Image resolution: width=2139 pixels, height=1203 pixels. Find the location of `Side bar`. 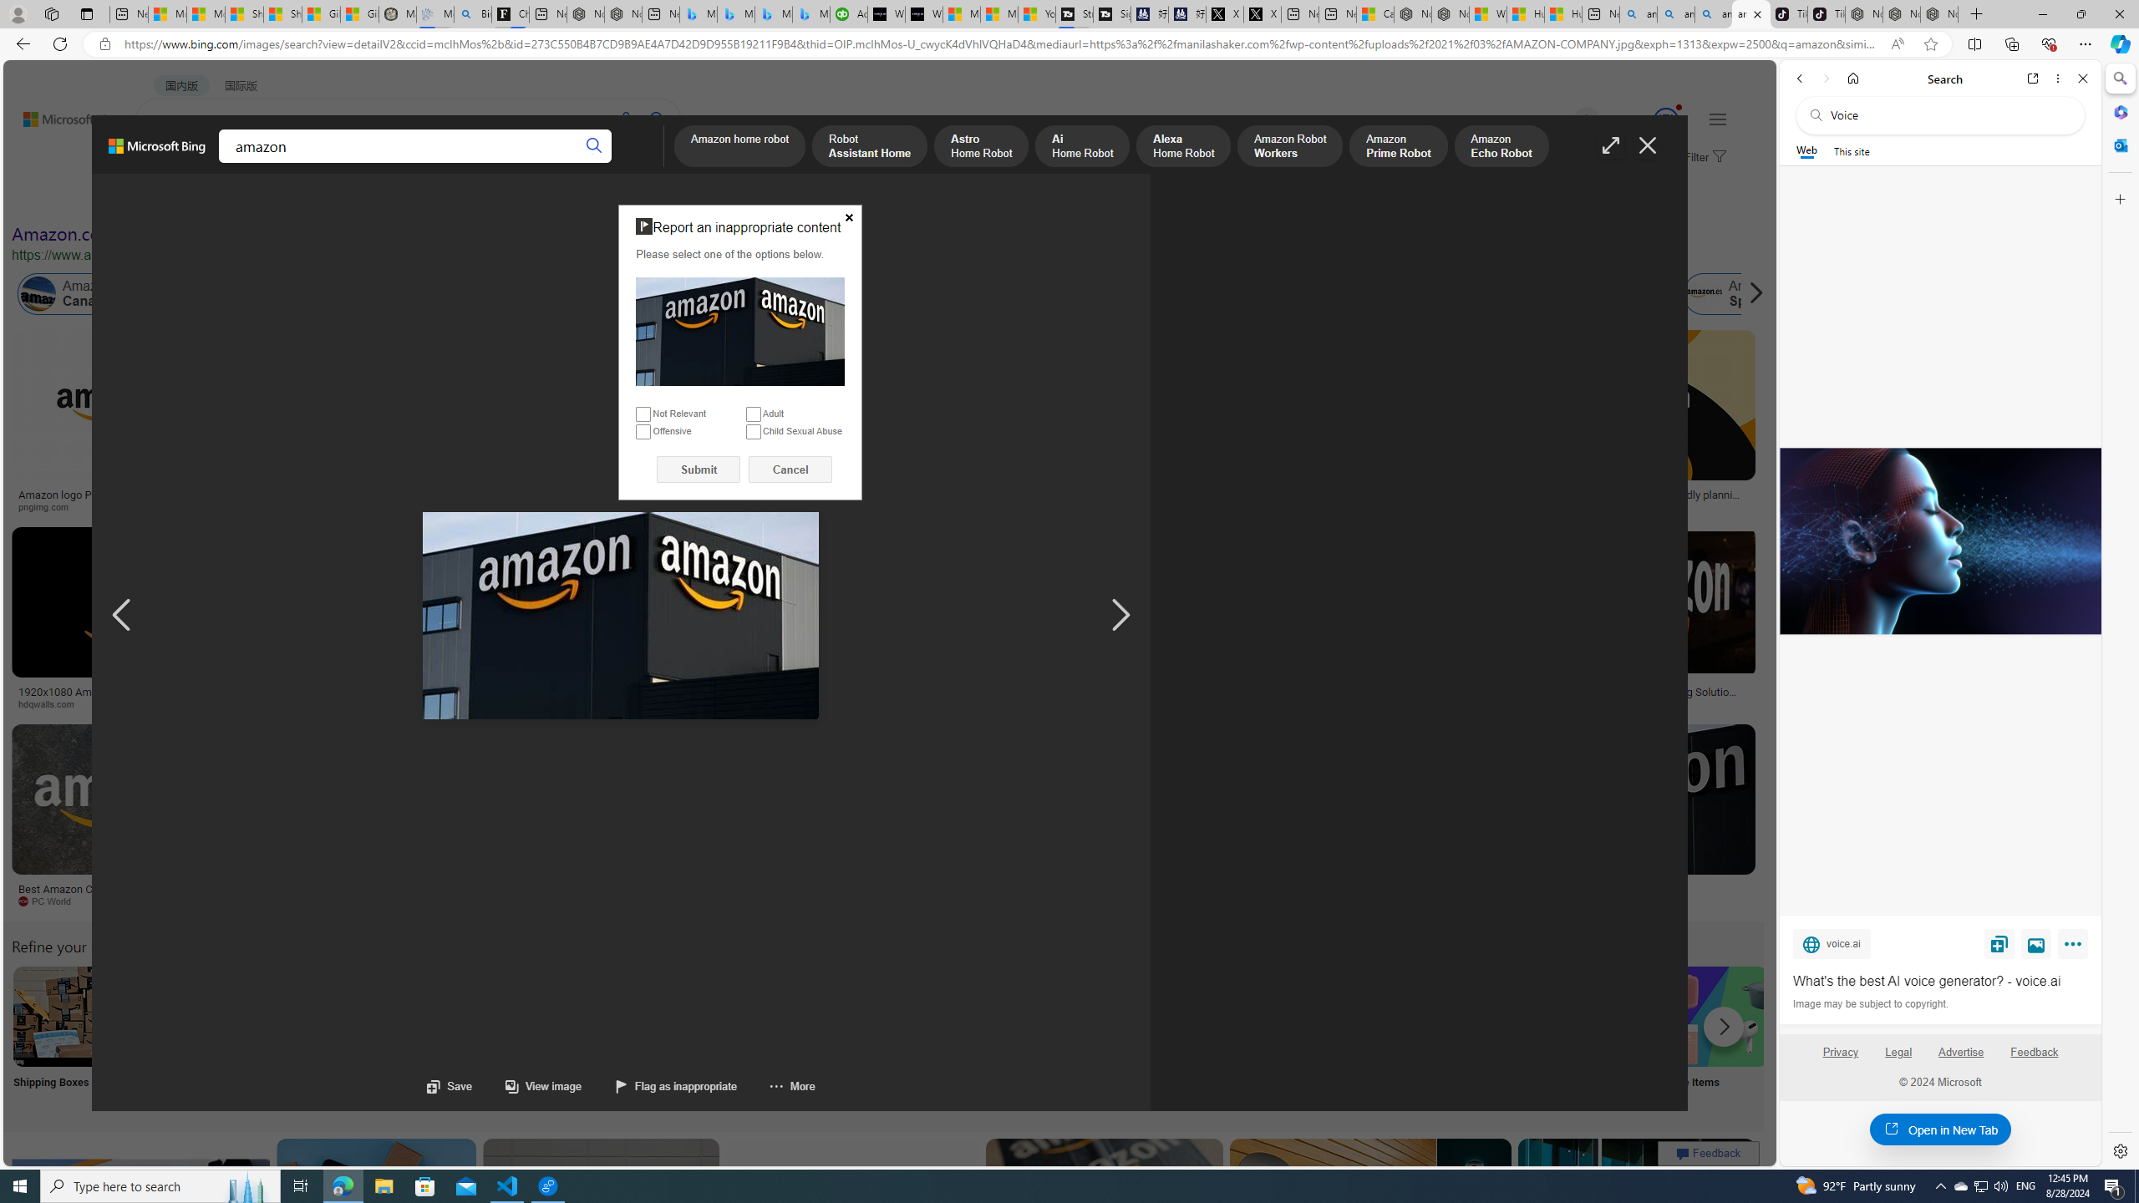

Side bar is located at coordinates (2121, 615).